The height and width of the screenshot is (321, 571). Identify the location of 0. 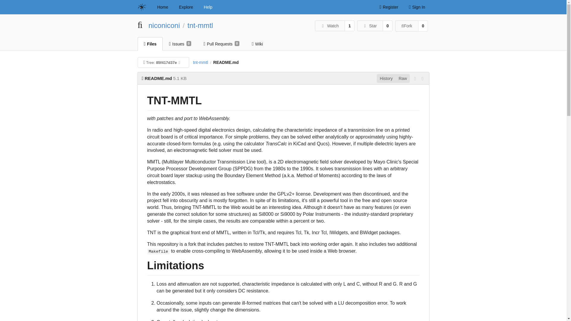
(370, 26).